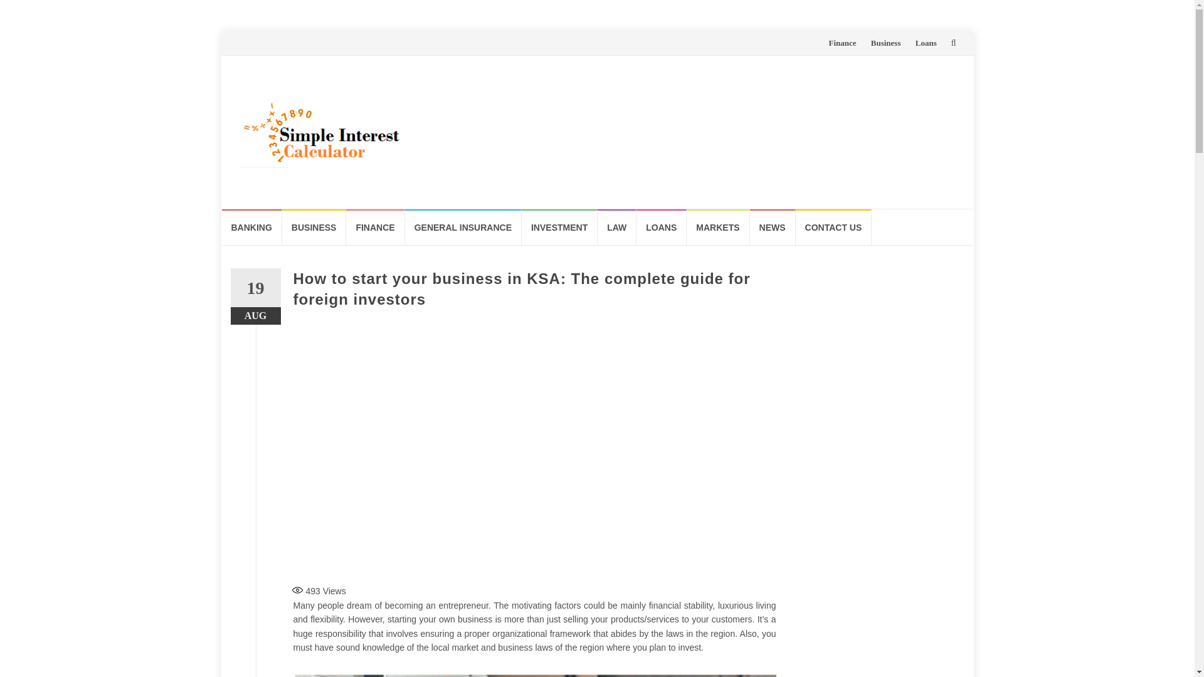 The width and height of the screenshot is (1204, 677). I want to click on INVESTMENT, so click(559, 227).